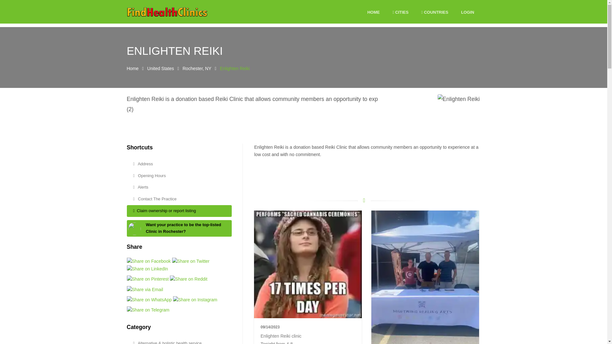 The height and width of the screenshot is (344, 612). I want to click on HOME, so click(373, 12).